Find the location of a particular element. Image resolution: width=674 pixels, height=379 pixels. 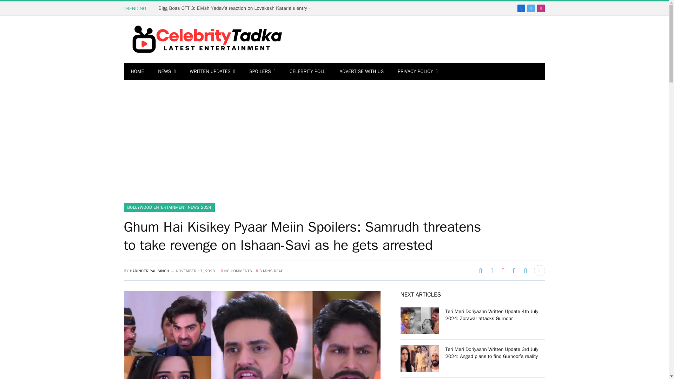

Share on Telegram is located at coordinates (526, 270).